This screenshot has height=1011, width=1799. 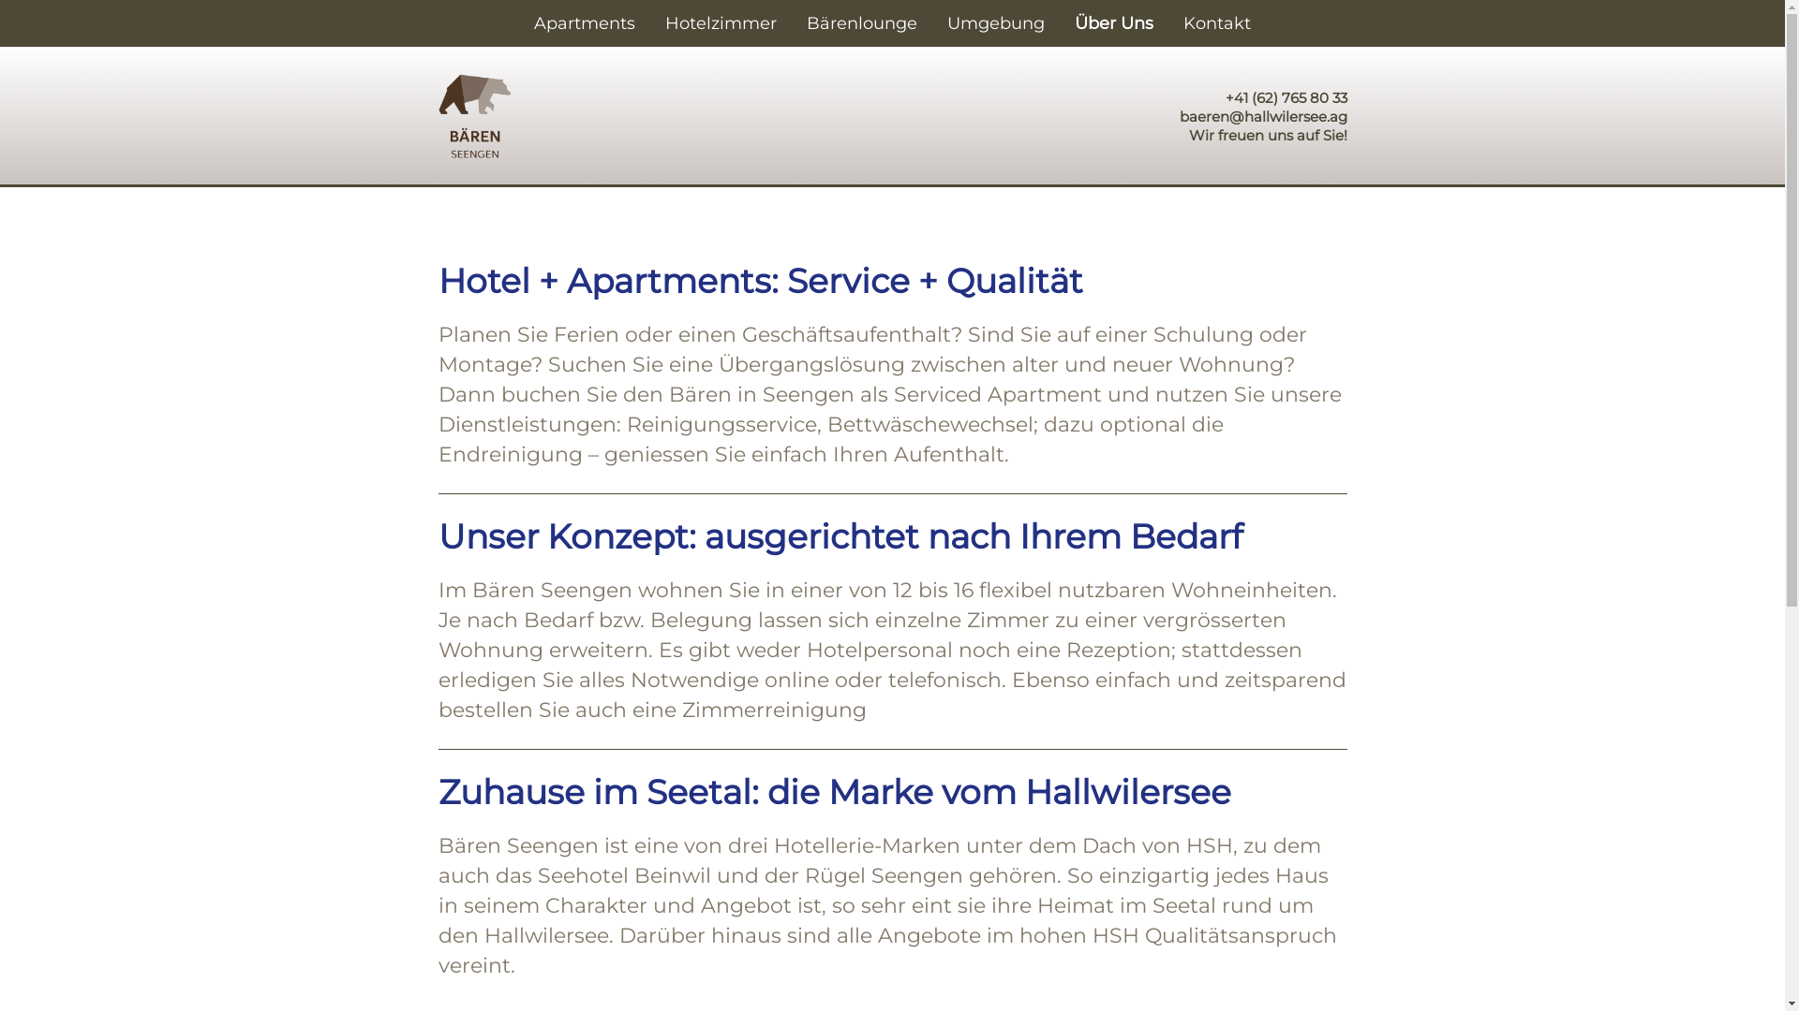 I want to click on Umgebung, so click(x=996, y=23).